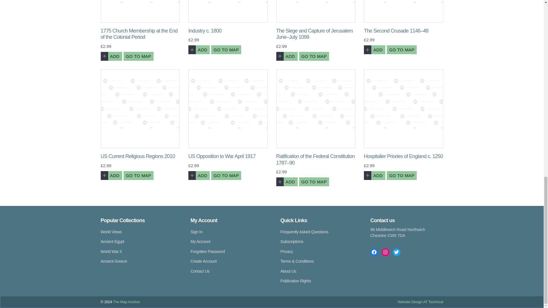 This screenshot has width=548, height=308. What do you see at coordinates (140, 109) in the screenshot?
I see `US Current Religious Regions 2010` at bounding box center [140, 109].